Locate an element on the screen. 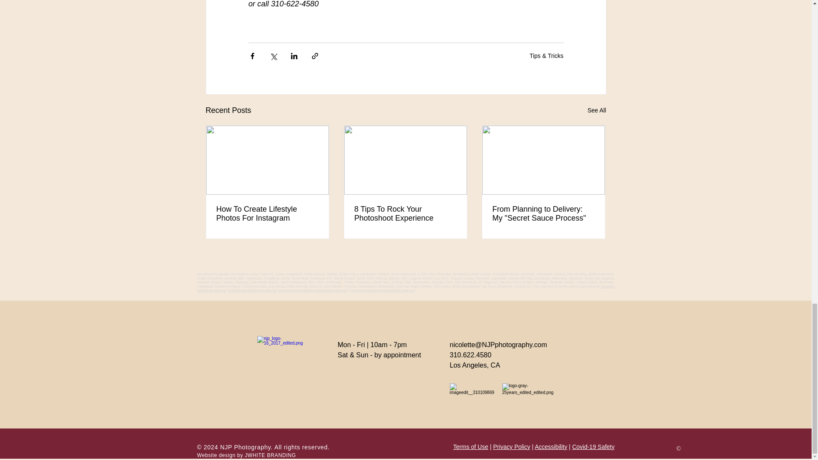  From Planning to Delivery: My "Secret Sauce Process" is located at coordinates (543, 213).